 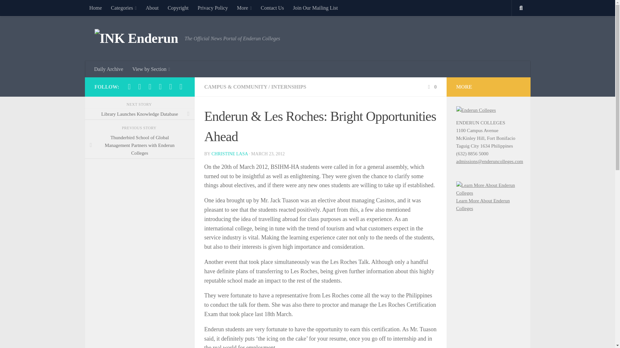 What do you see at coordinates (25, 9) in the screenshot?
I see `Skip to content` at bounding box center [25, 9].